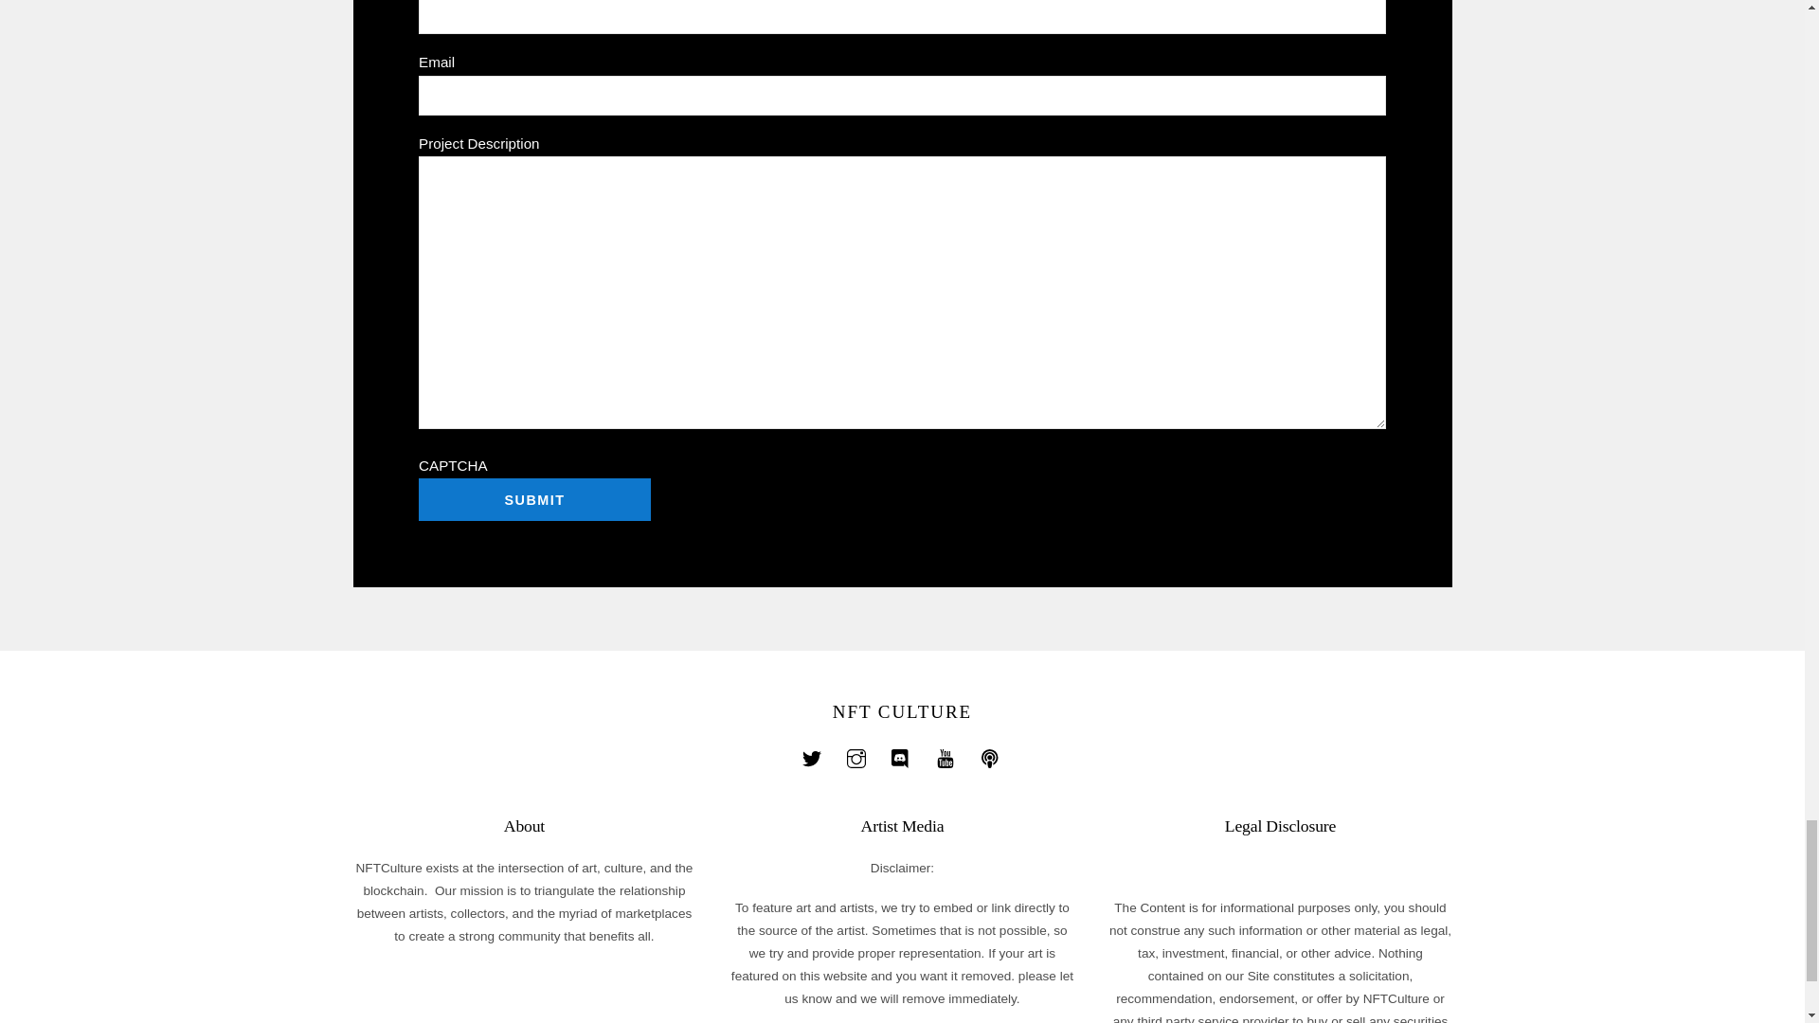  Describe the element at coordinates (902, 711) in the screenshot. I see `NFT CULTURE` at that location.